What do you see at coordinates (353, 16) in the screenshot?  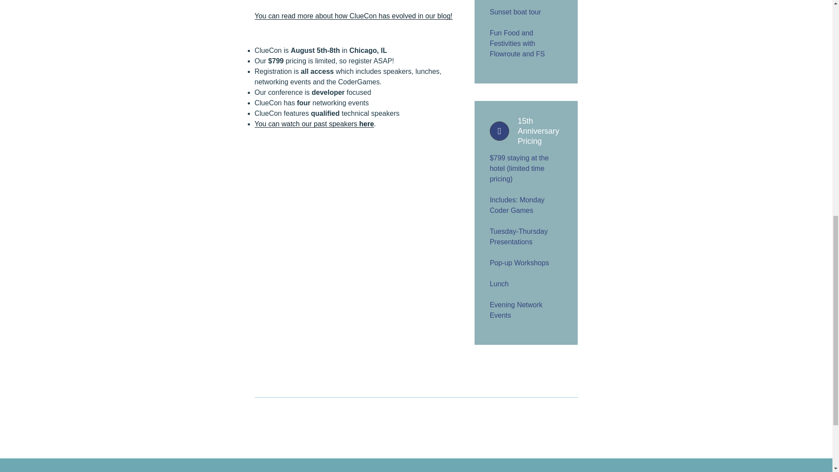 I see `You can read more about how ClueCon has evolved in our blog!` at bounding box center [353, 16].